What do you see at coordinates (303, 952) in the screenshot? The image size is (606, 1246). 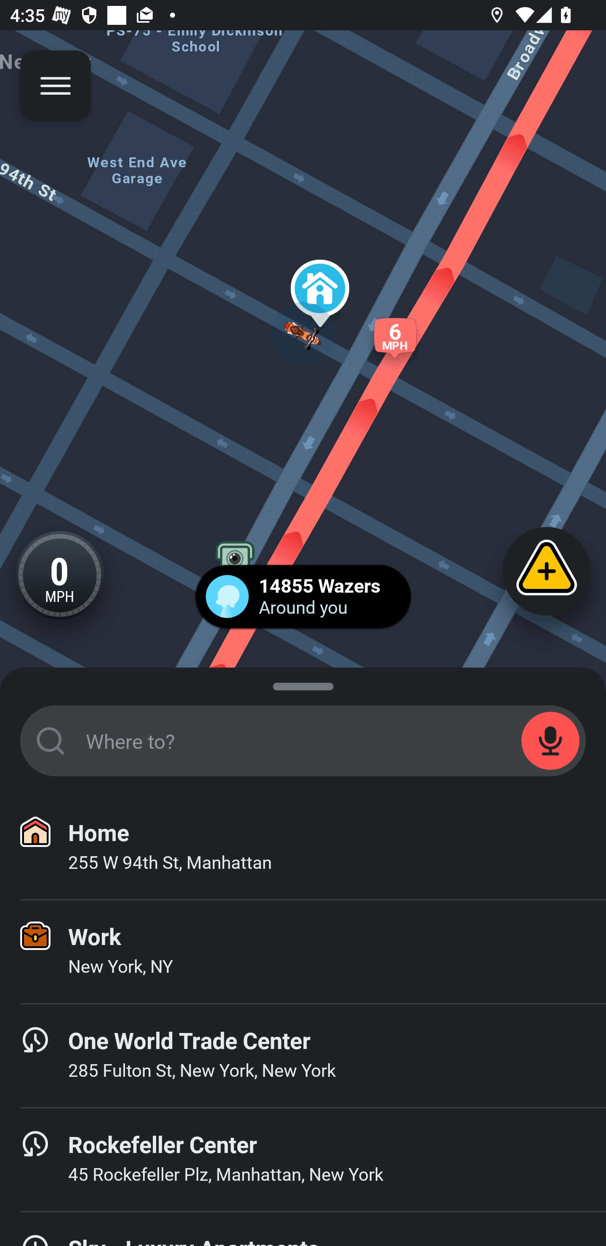 I see `Work New York, NY` at bounding box center [303, 952].